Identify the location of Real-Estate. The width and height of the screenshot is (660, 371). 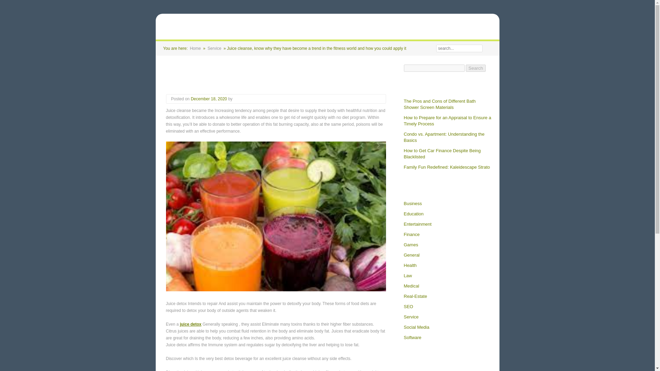
(415, 296).